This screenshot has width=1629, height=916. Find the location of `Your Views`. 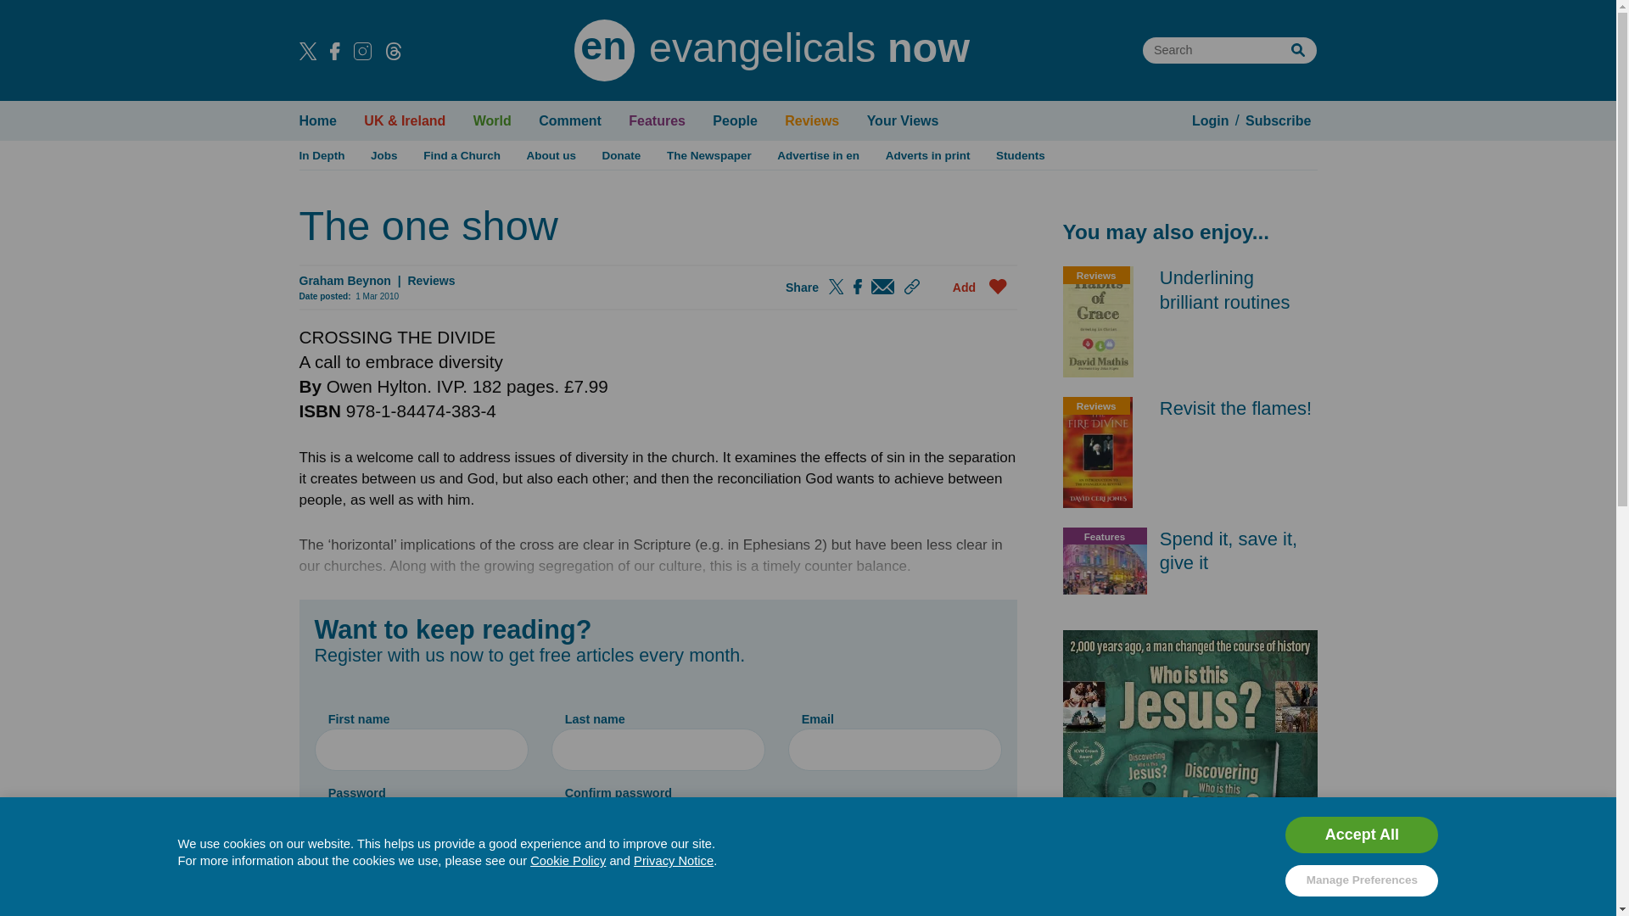

Your Views is located at coordinates (902, 120).